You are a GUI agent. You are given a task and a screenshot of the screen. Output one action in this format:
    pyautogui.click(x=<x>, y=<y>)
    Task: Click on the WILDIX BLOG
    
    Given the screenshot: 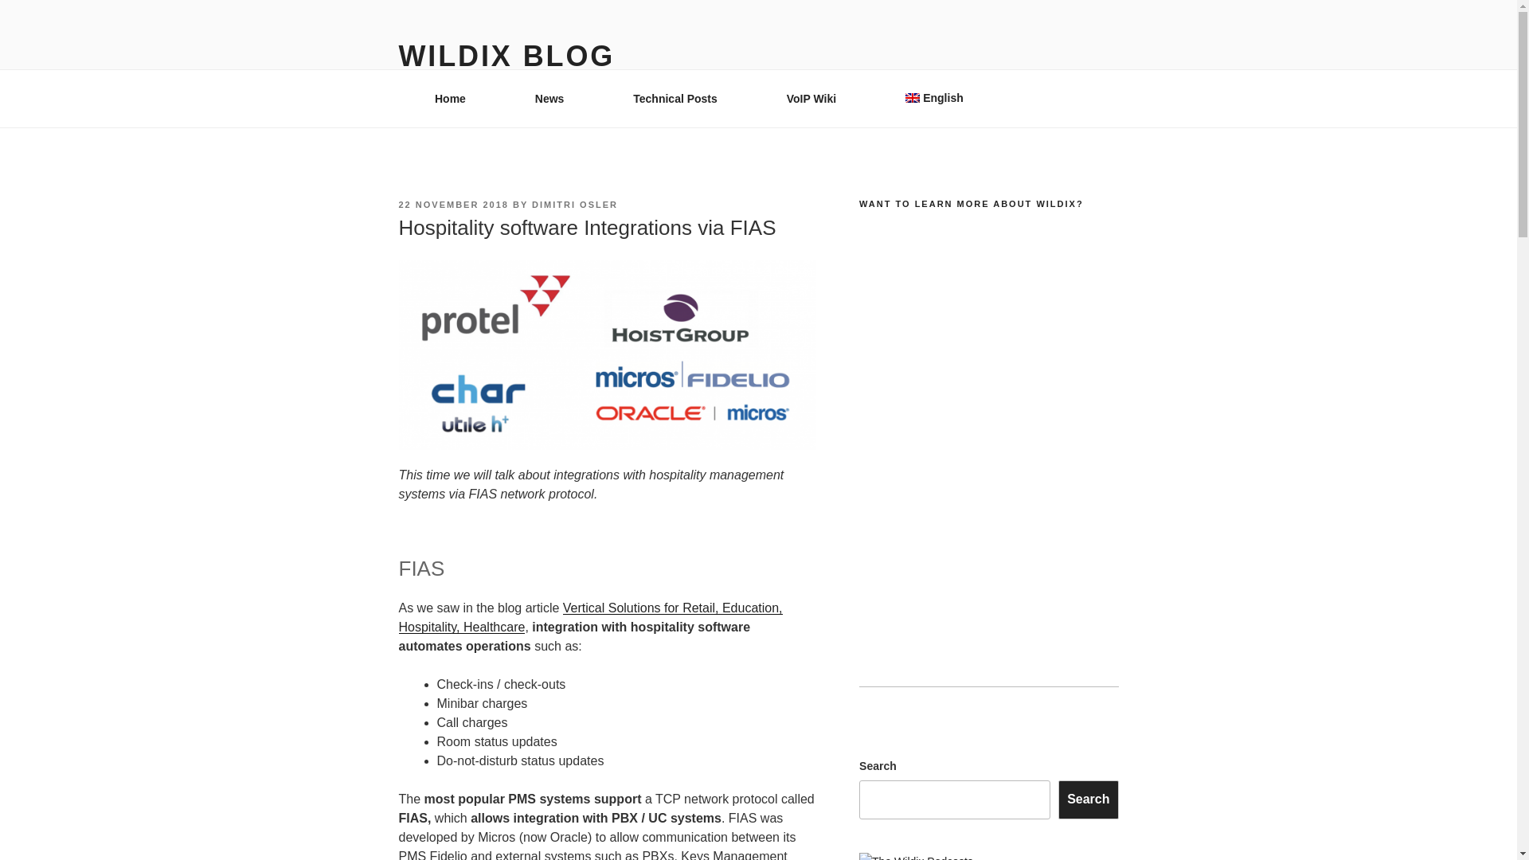 What is the action you would take?
    pyautogui.click(x=506, y=56)
    